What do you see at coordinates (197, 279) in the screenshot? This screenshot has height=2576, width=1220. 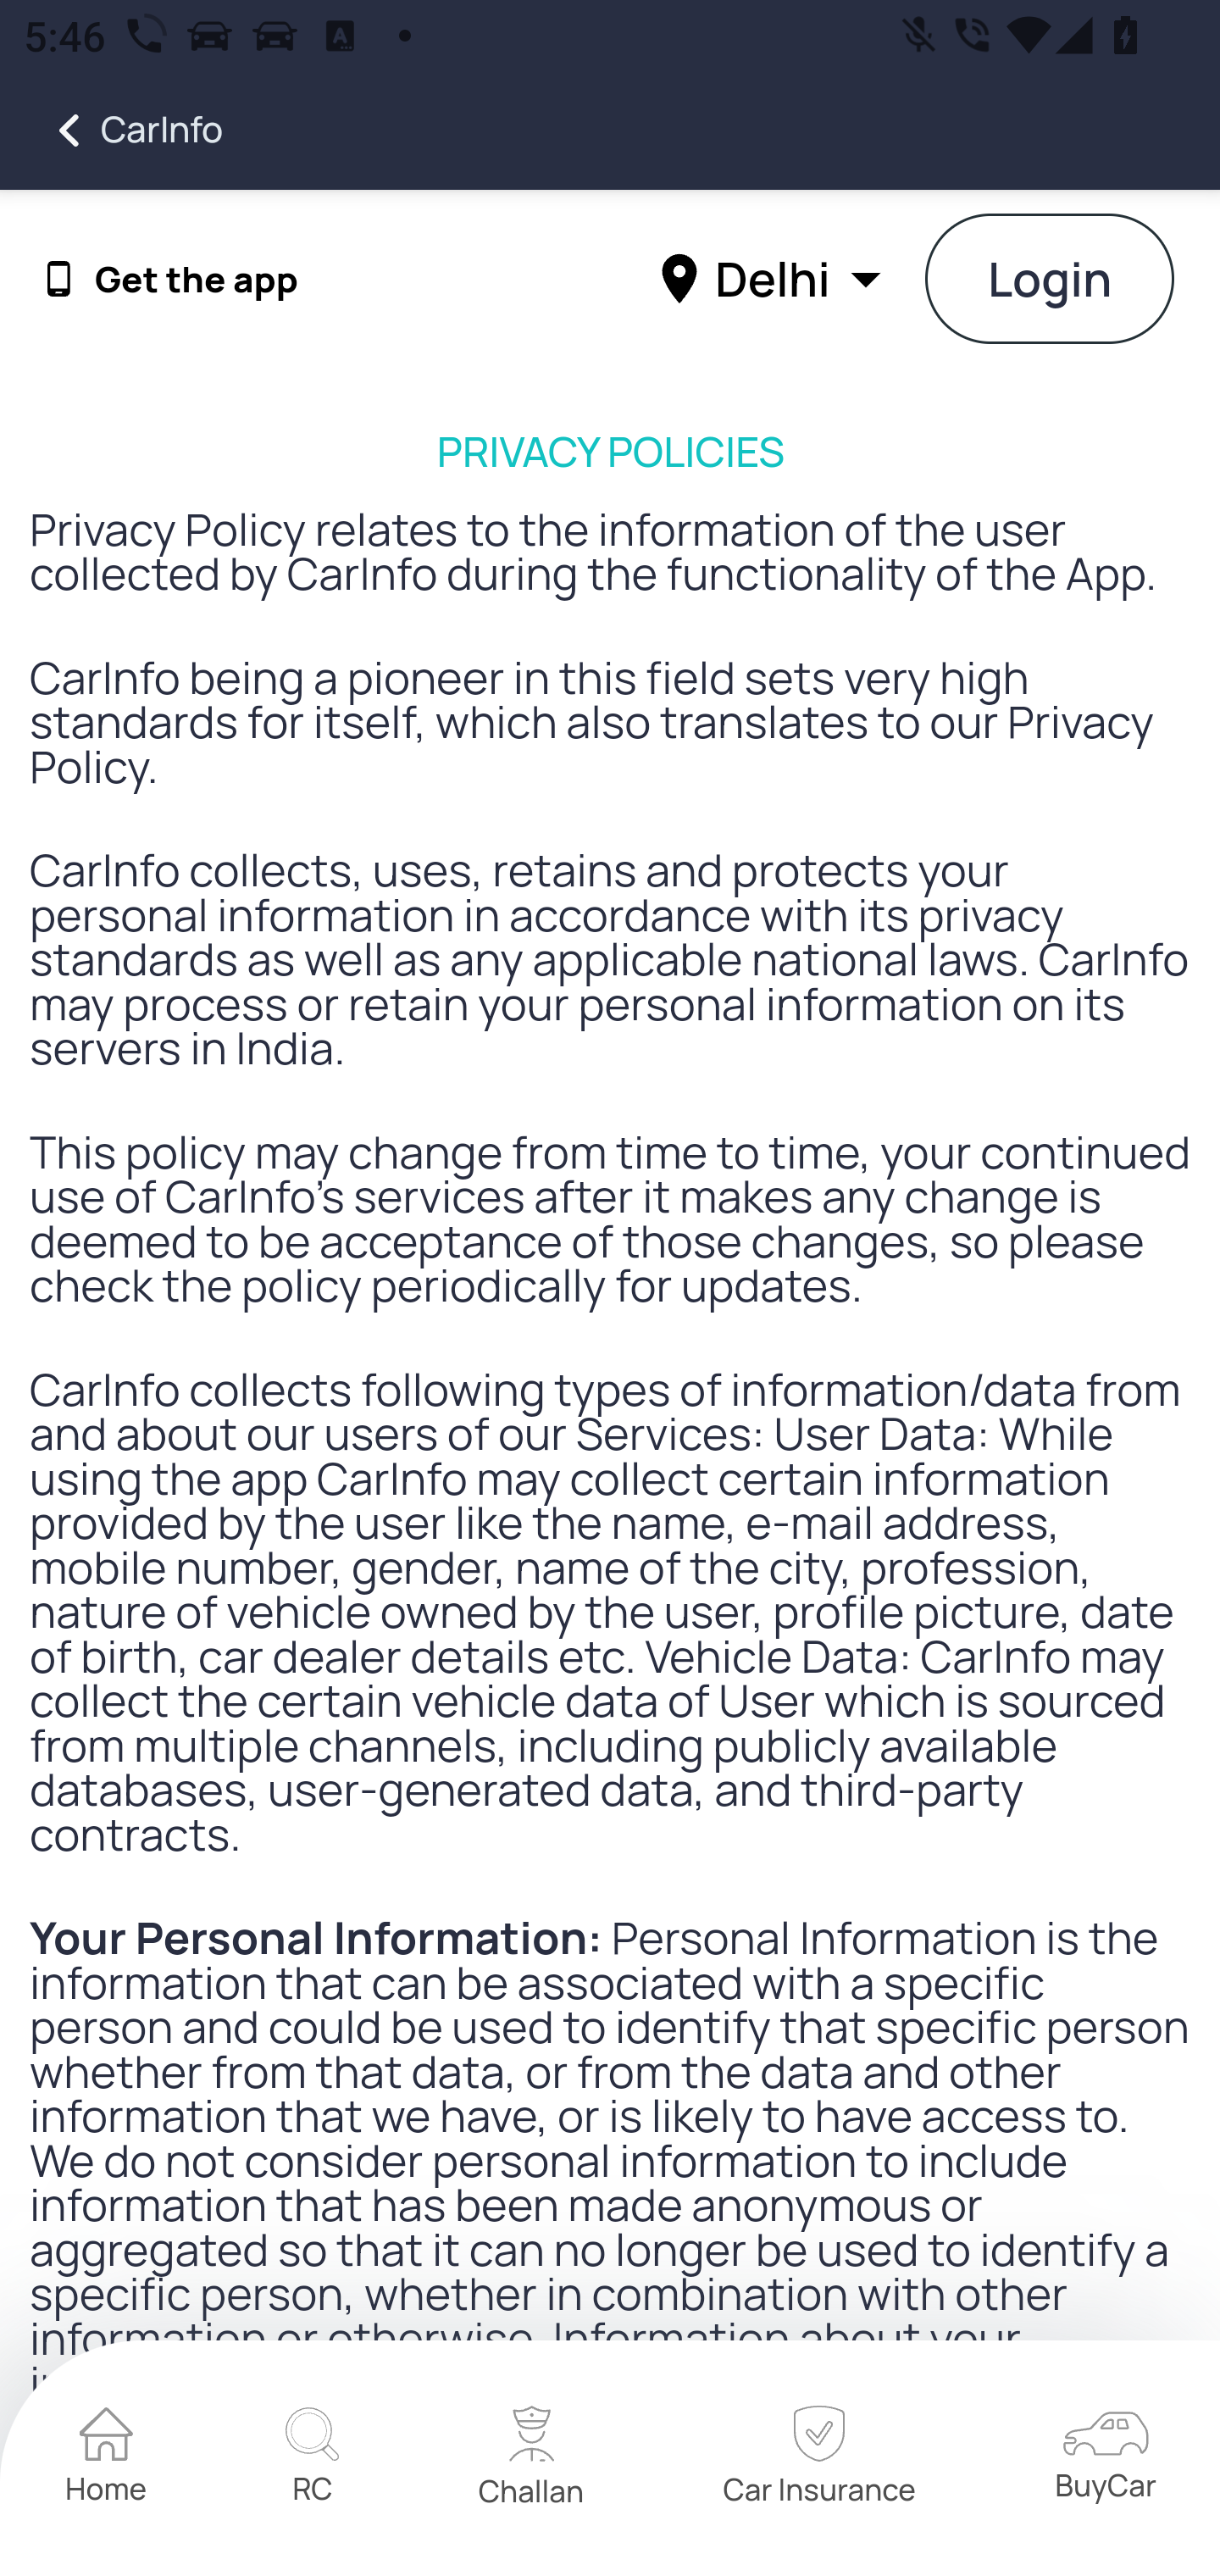 I see `Get the app` at bounding box center [197, 279].